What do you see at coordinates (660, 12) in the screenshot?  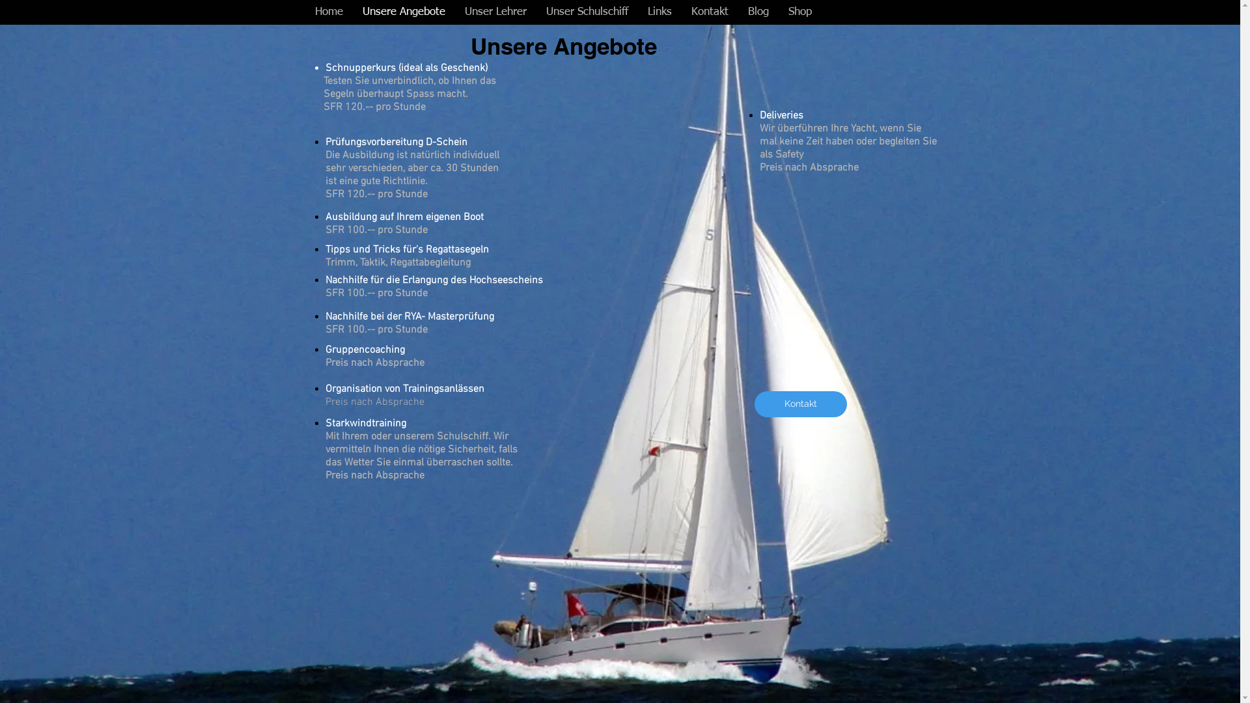 I see `Links` at bounding box center [660, 12].